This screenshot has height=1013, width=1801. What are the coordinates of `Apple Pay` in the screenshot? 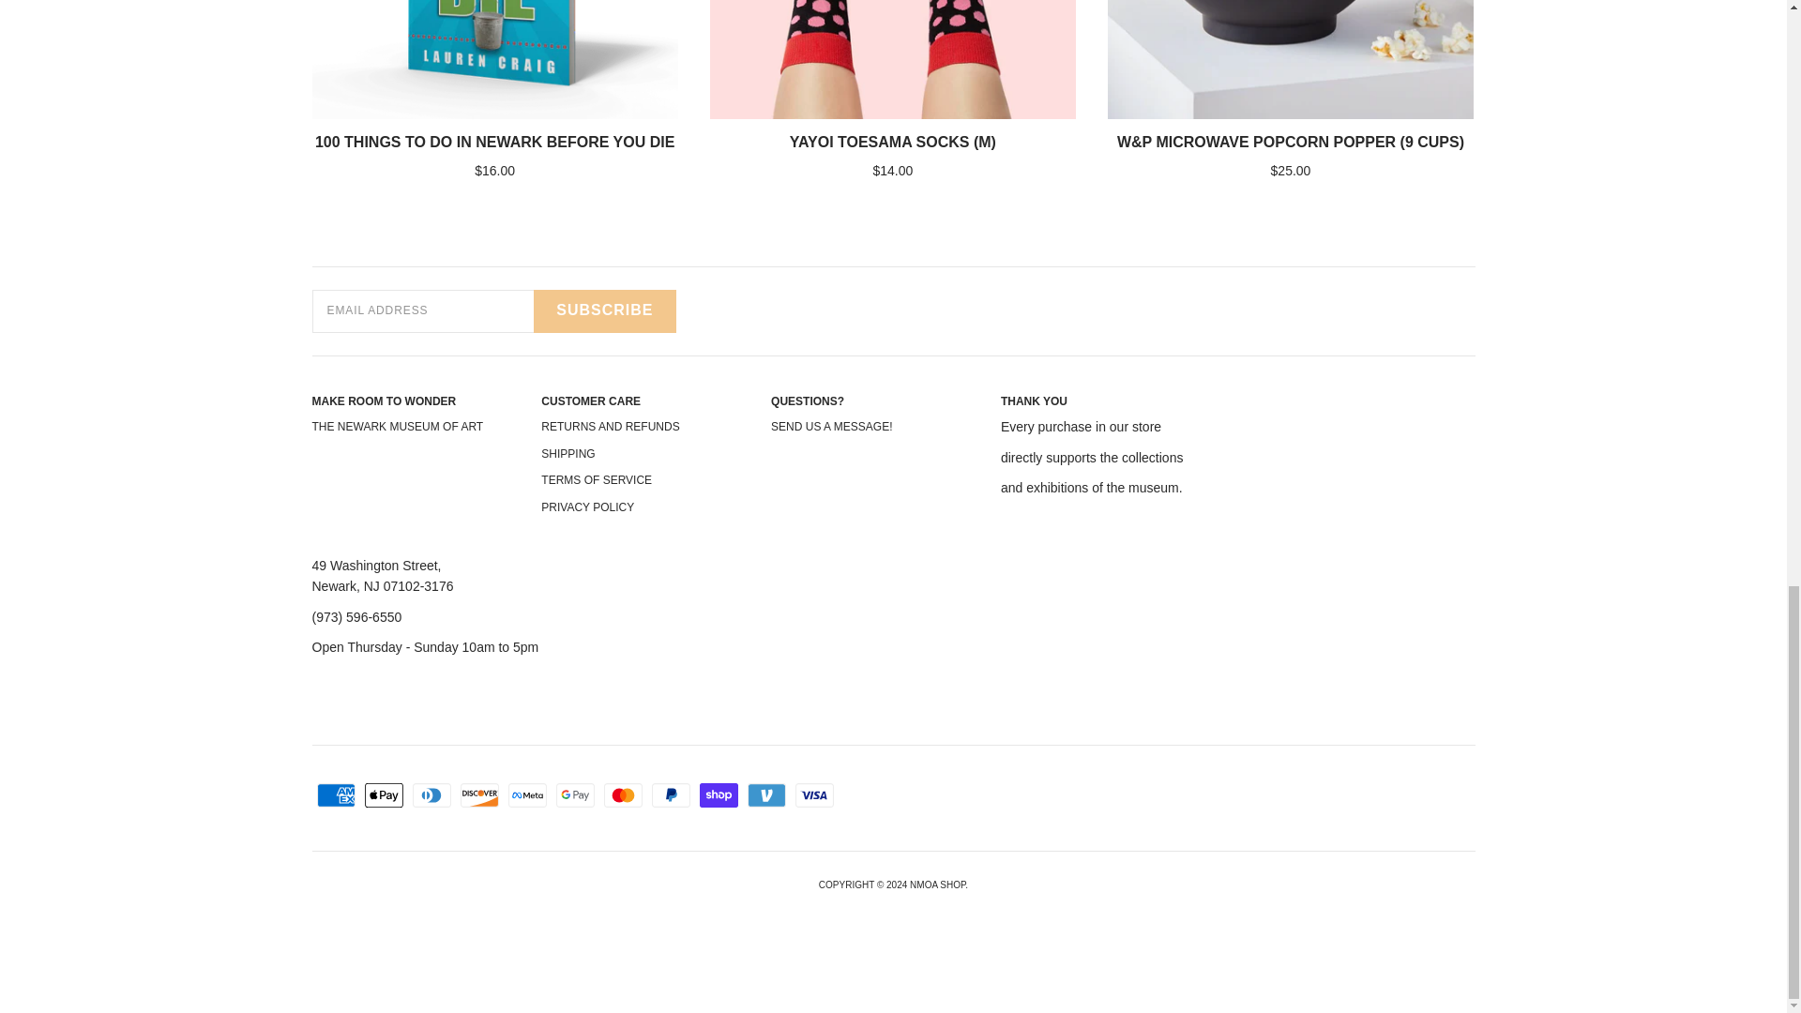 It's located at (383, 794).